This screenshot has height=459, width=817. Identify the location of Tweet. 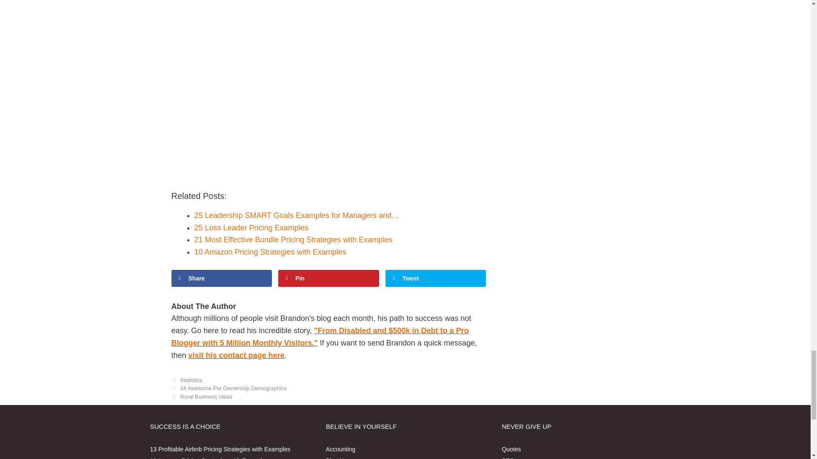
(436, 278).